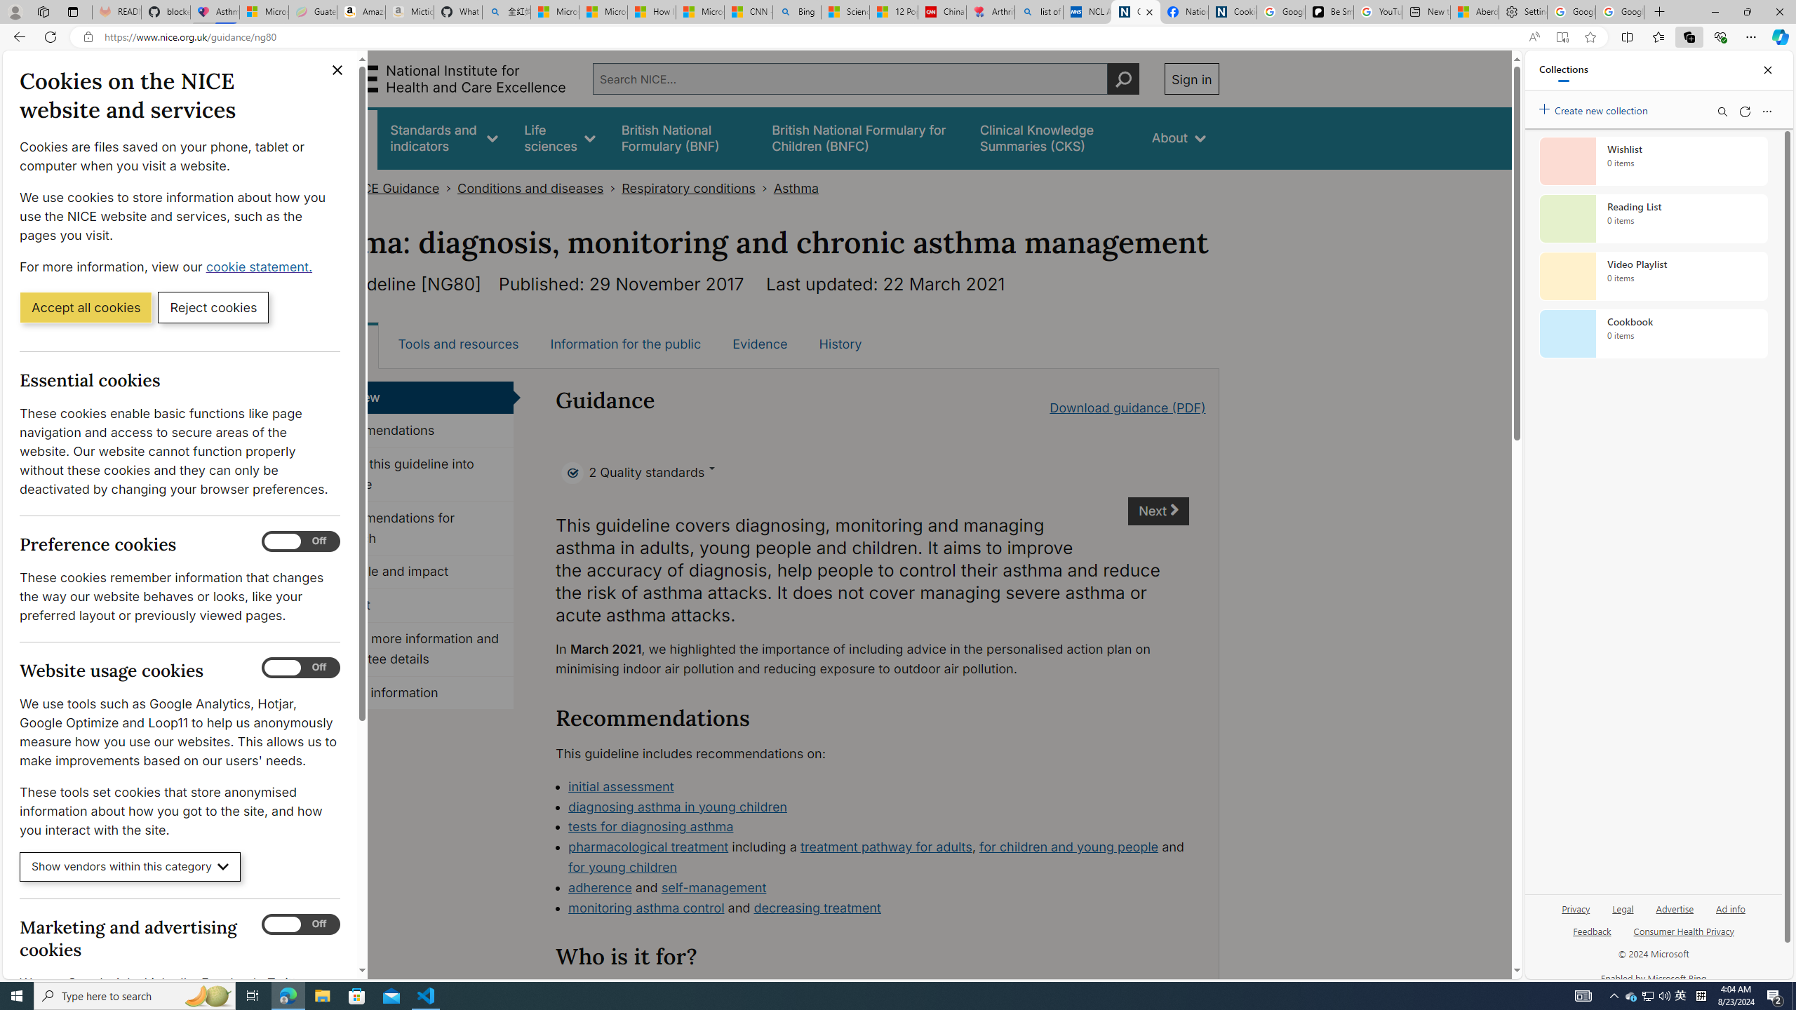 The image size is (1796, 1010). I want to click on adherence and self-management, so click(878, 888).